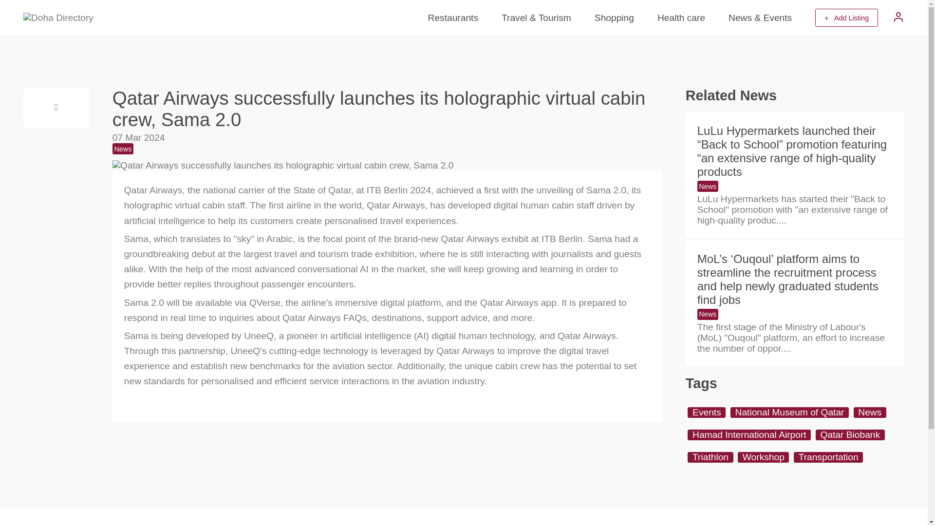 The height and width of the screenshot is (526, 935). I want to click on News, so click(123, 149).